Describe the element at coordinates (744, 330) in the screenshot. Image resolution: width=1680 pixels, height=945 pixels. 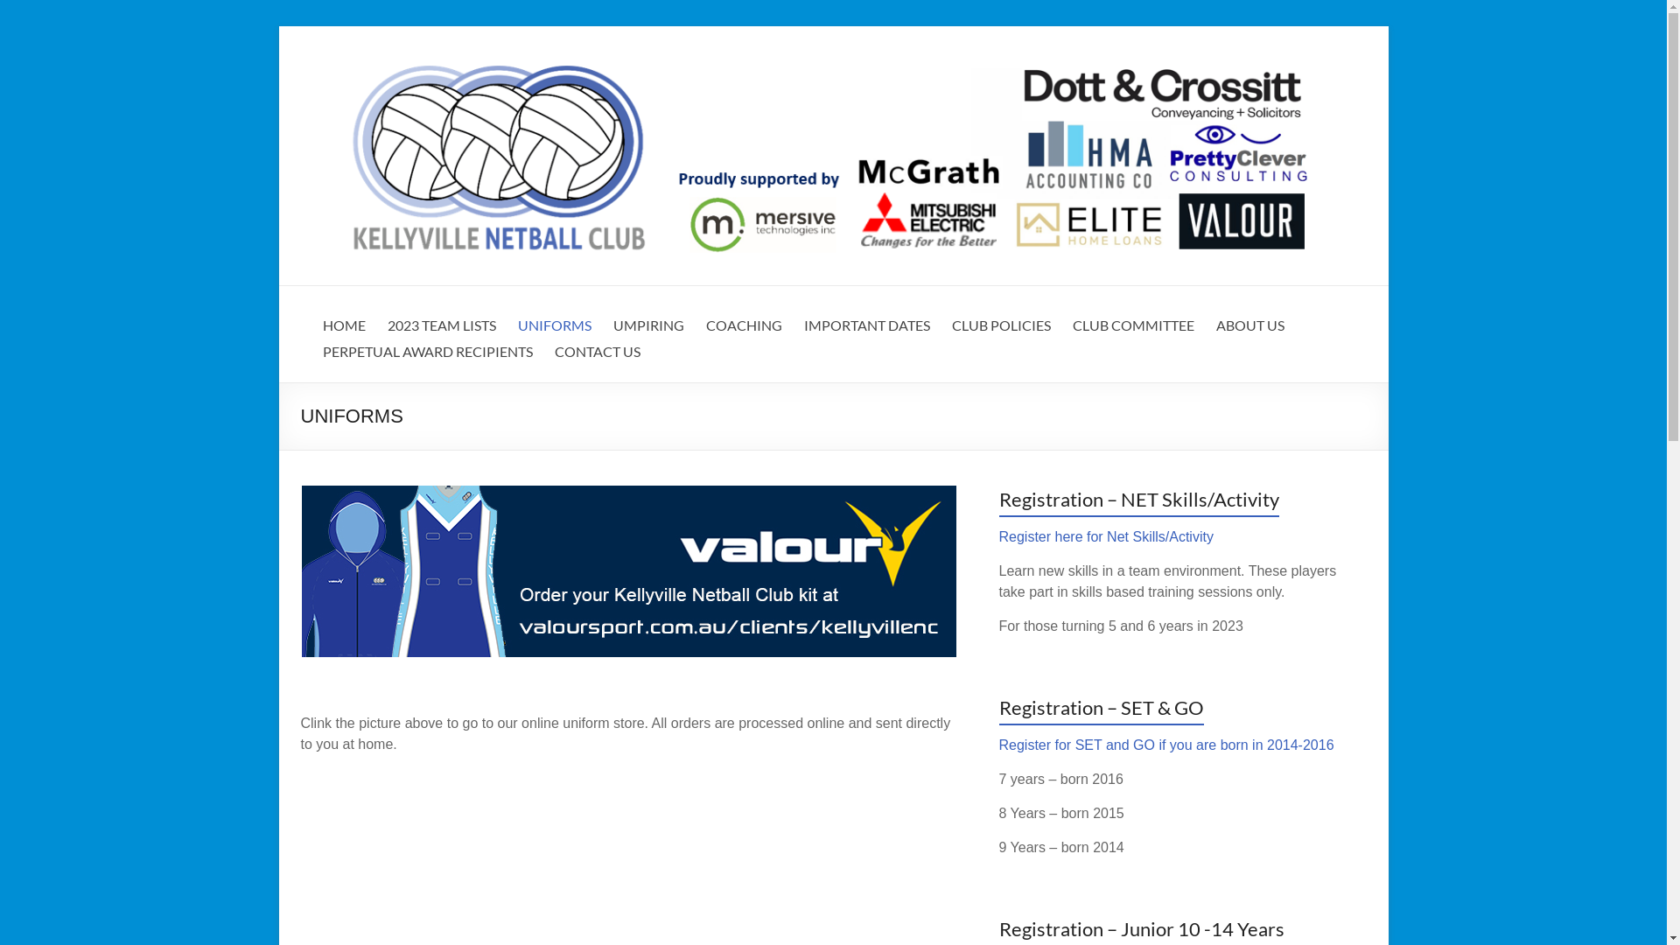
I see `COACHING` at that location.